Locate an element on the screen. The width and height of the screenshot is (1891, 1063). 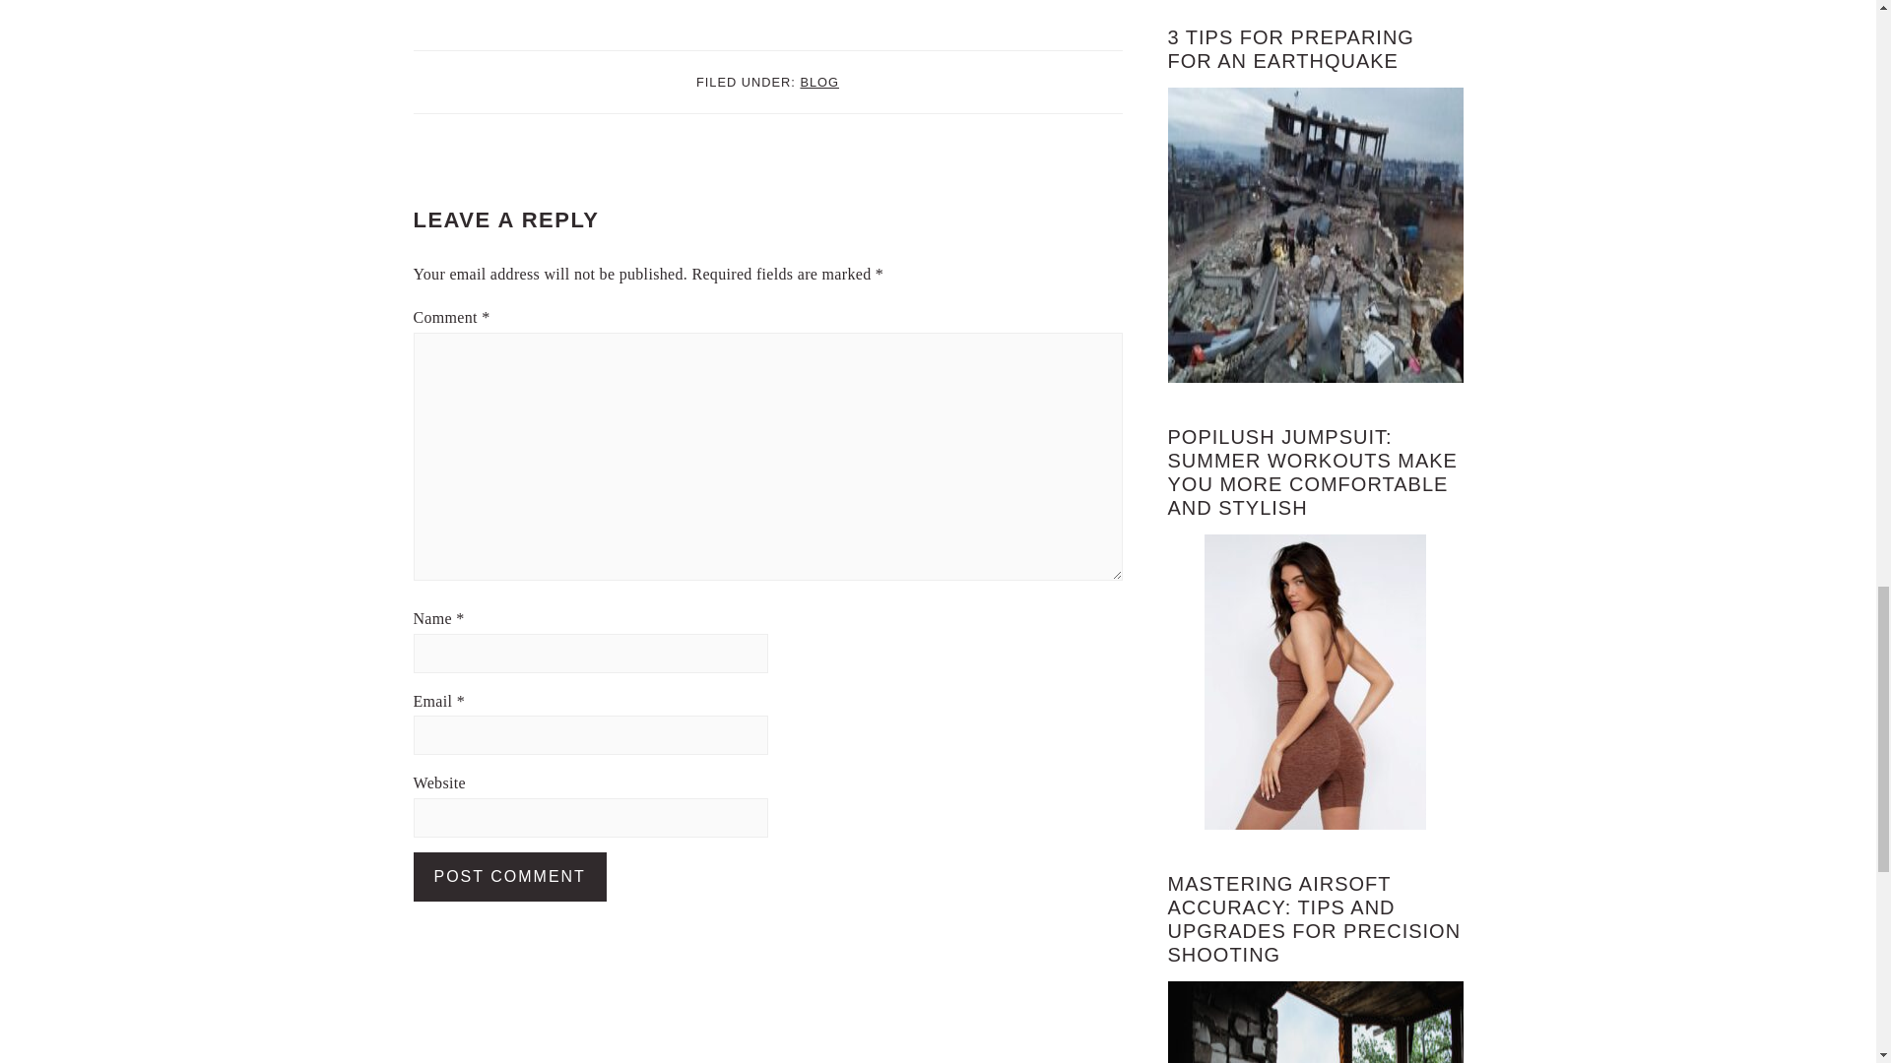
Post Comment is located at coordinates (510, 876).